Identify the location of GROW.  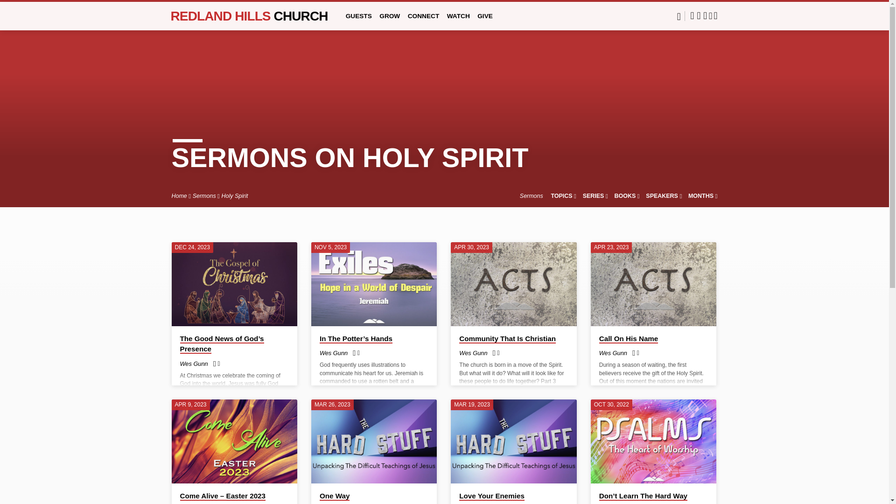
(389, 22).